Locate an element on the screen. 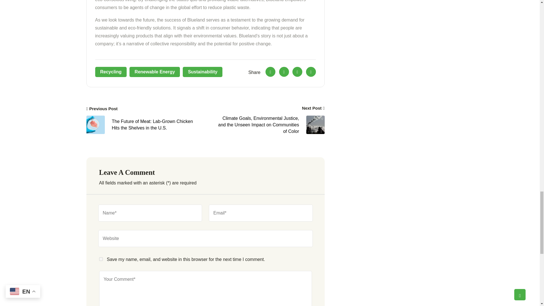 The height and width of the screenshot is (306, 544). Renewable Energy is located at coordinates (155, 72).